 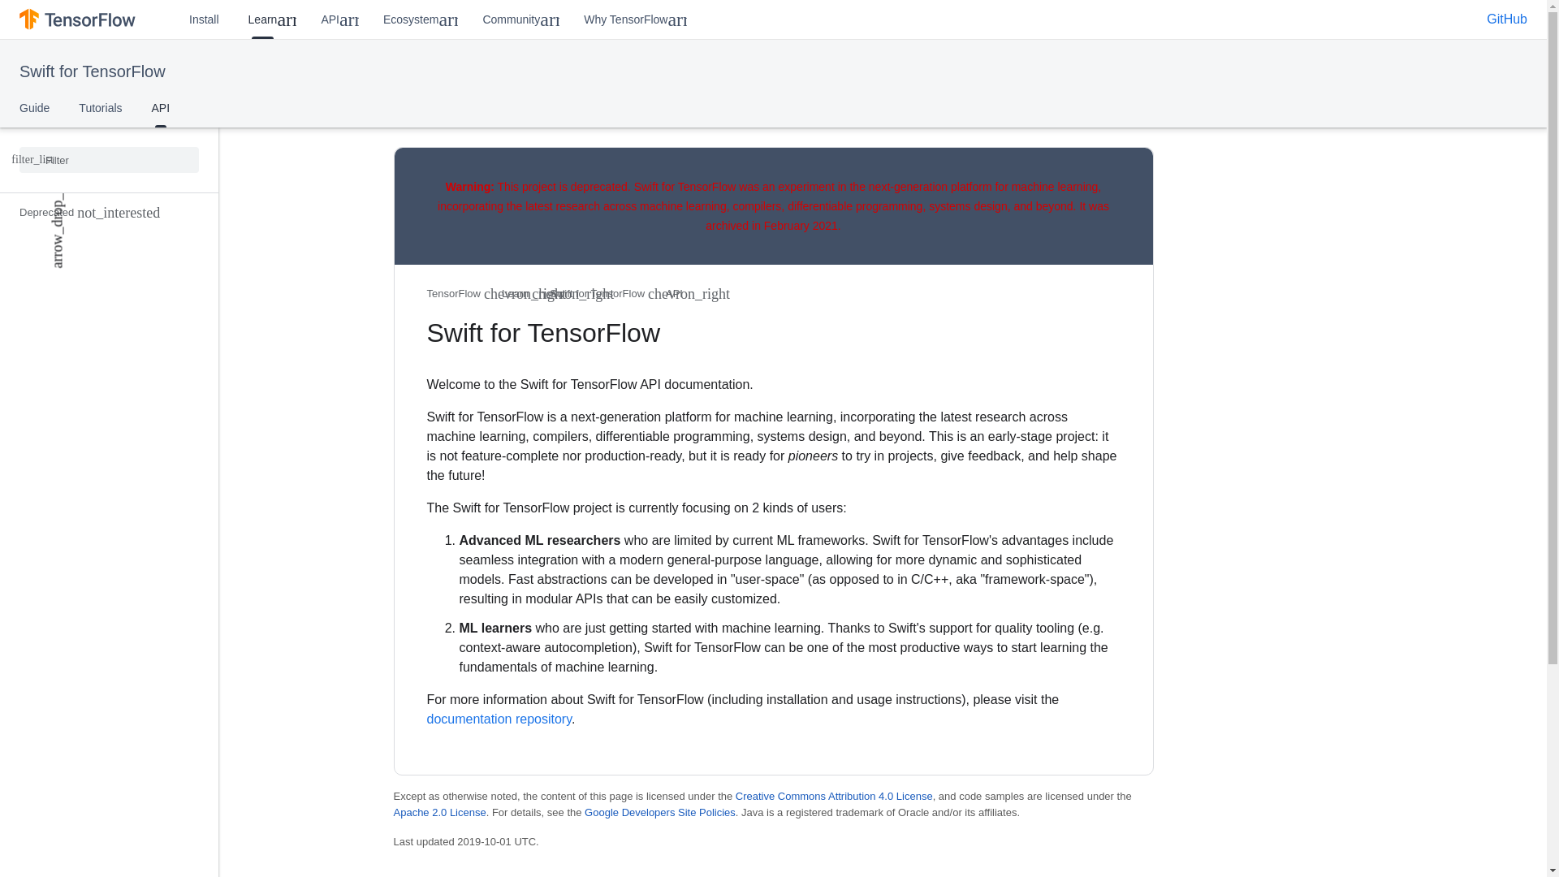 I want to click on Why TensorFlow, so click(x=617, y=19).